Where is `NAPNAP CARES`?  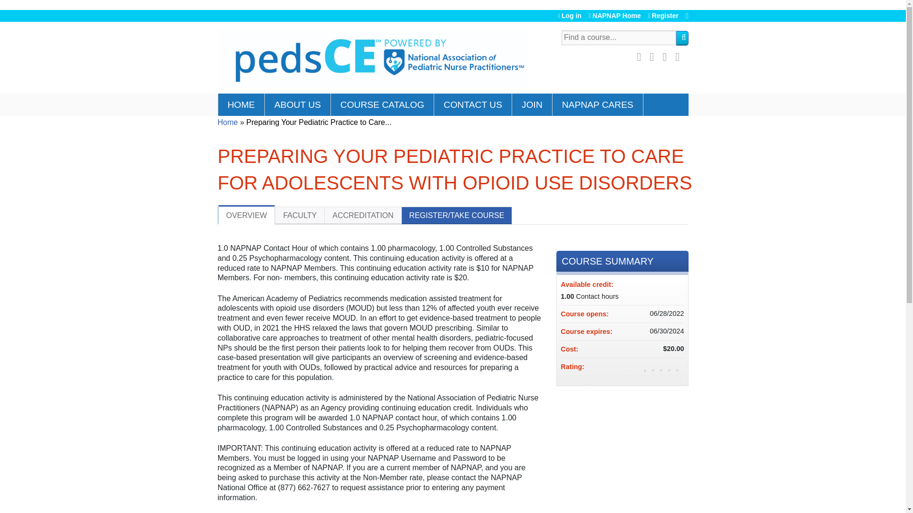 NAPNAP CARES is located at coordinates (598, 104).